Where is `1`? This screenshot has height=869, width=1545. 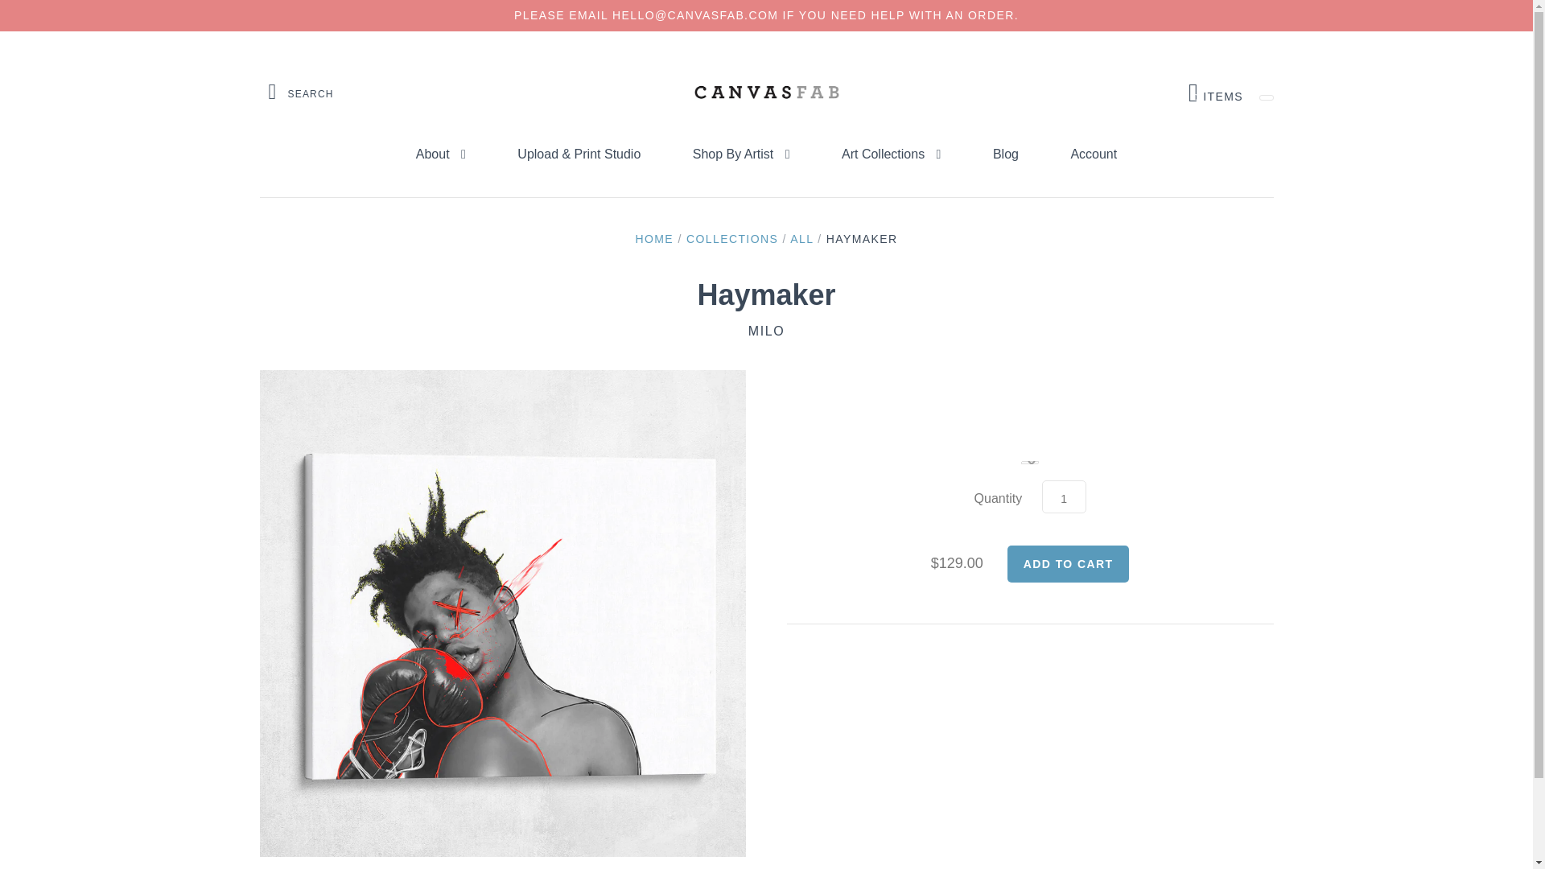 1 is located at coordinates (890, 154).